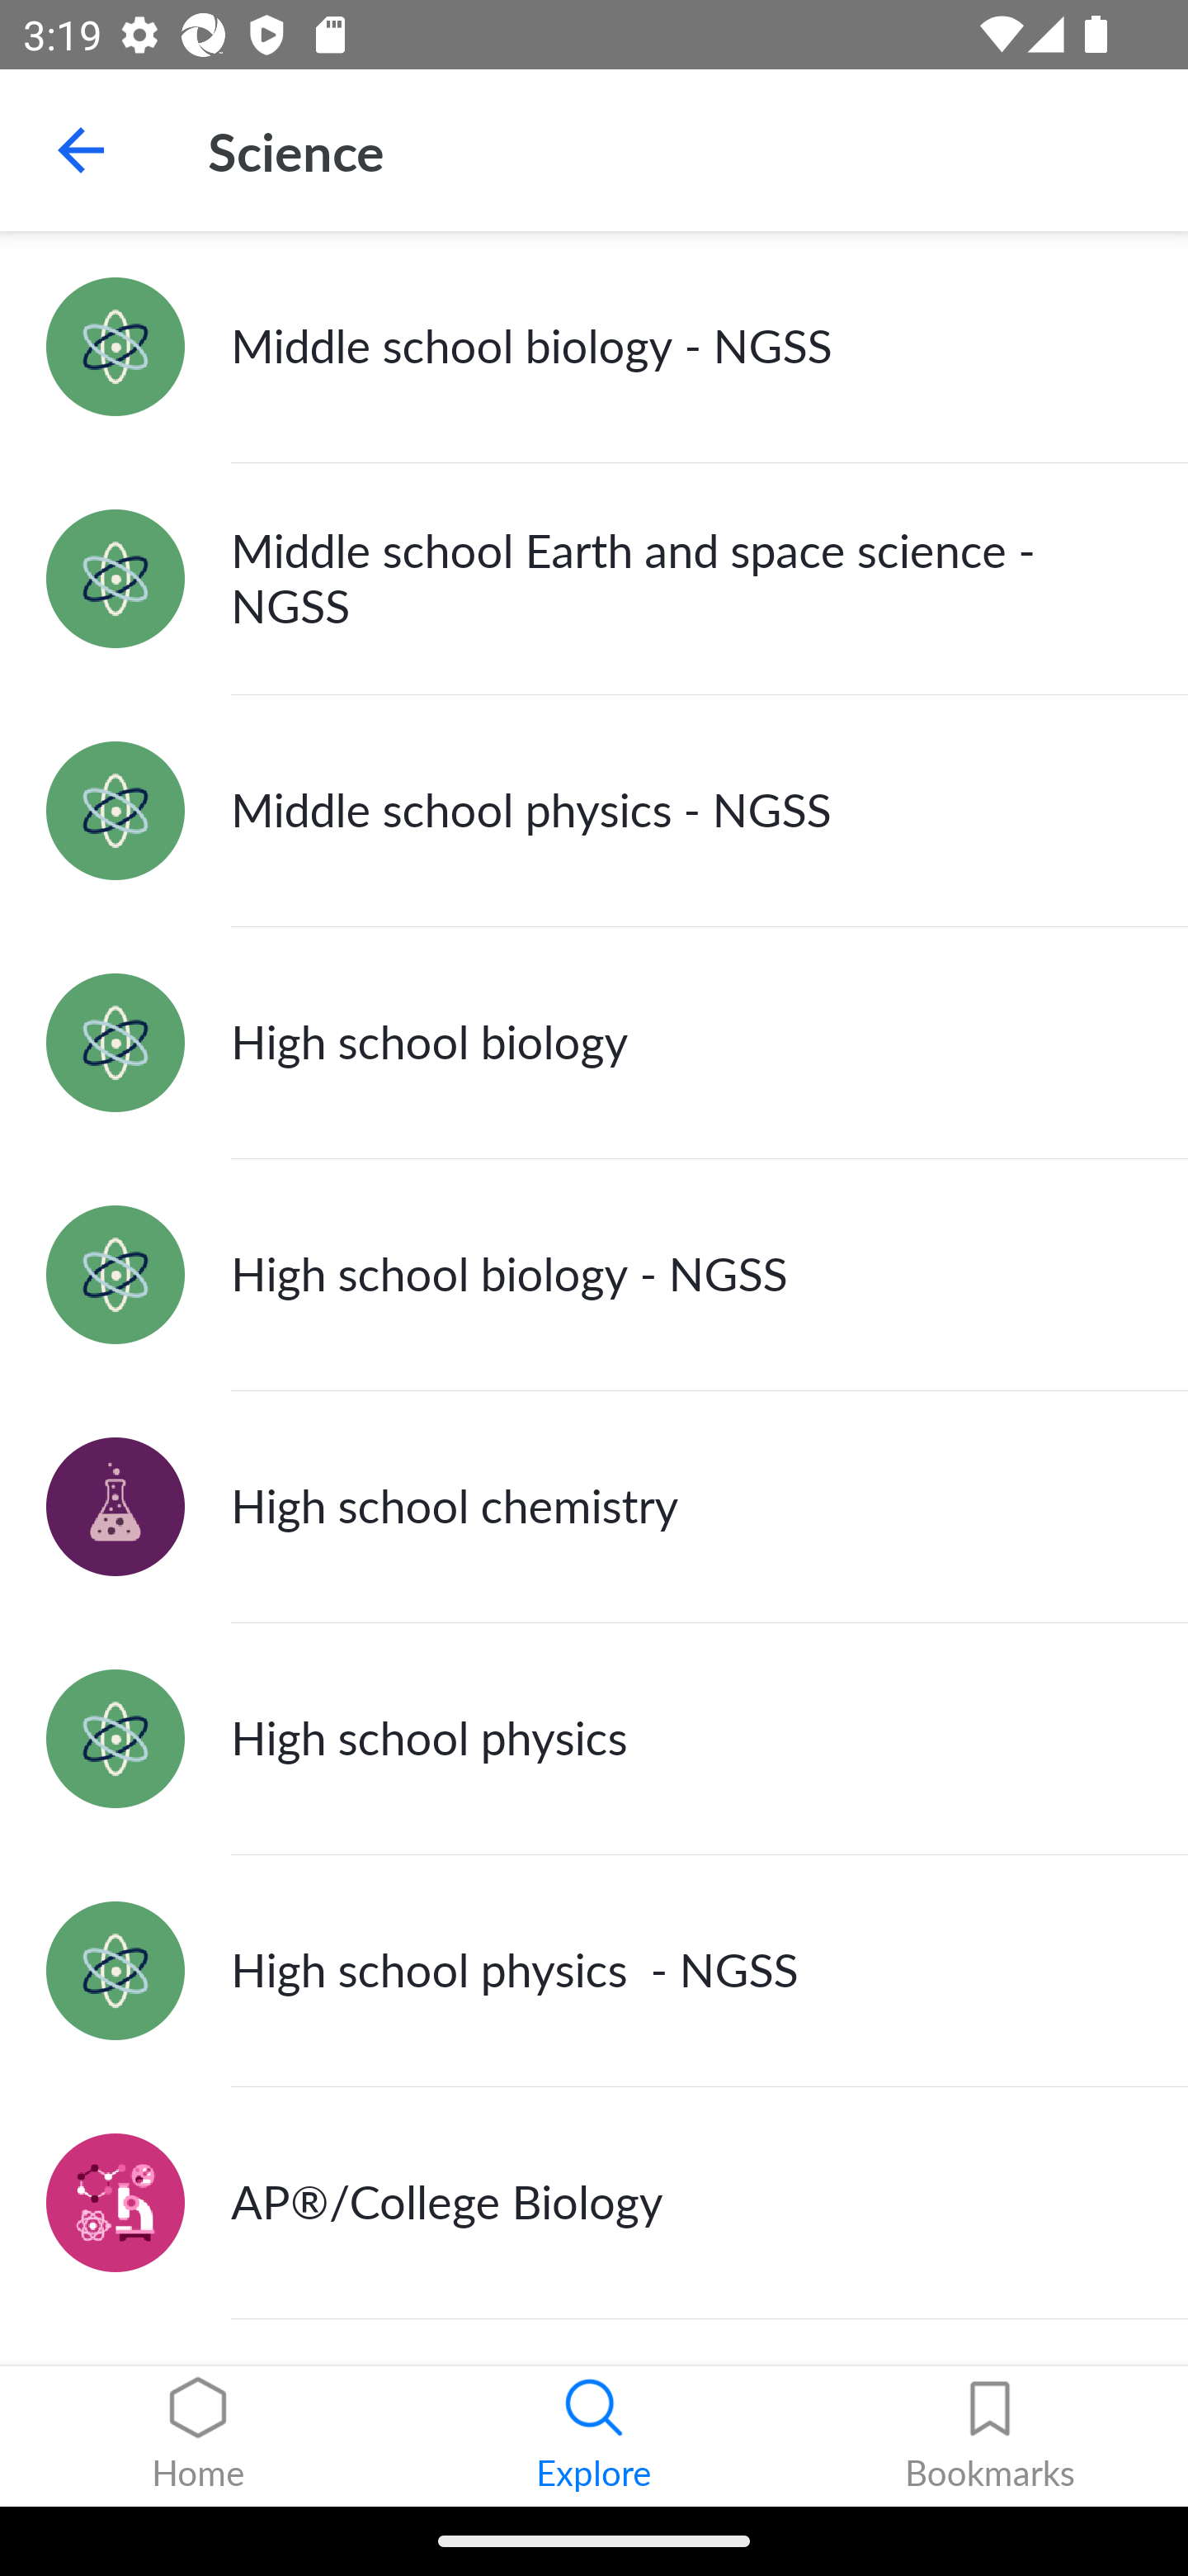  I want to click on Explore, so click(594, 2436).